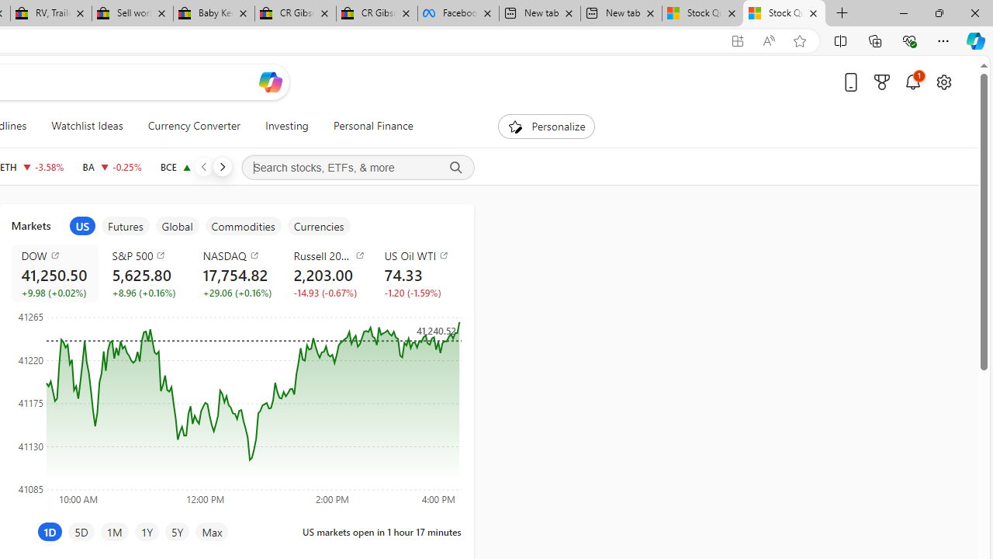  I want to click on Personal Finance, so click(372, 126).